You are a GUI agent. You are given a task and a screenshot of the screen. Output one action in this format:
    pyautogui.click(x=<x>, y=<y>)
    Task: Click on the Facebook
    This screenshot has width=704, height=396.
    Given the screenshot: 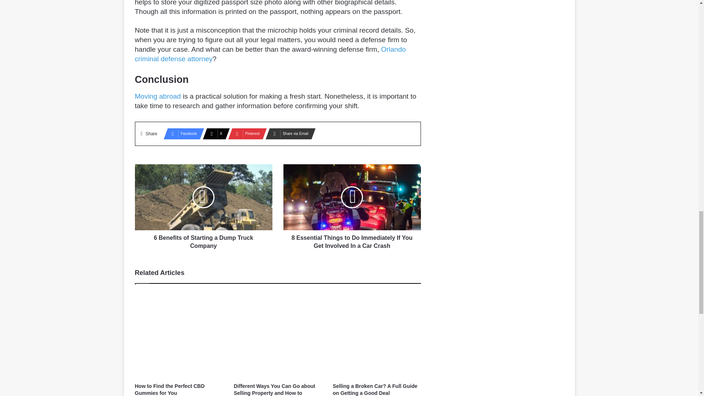 What is the action you would take?
    pyautogui.click(x=181, y=133)
    